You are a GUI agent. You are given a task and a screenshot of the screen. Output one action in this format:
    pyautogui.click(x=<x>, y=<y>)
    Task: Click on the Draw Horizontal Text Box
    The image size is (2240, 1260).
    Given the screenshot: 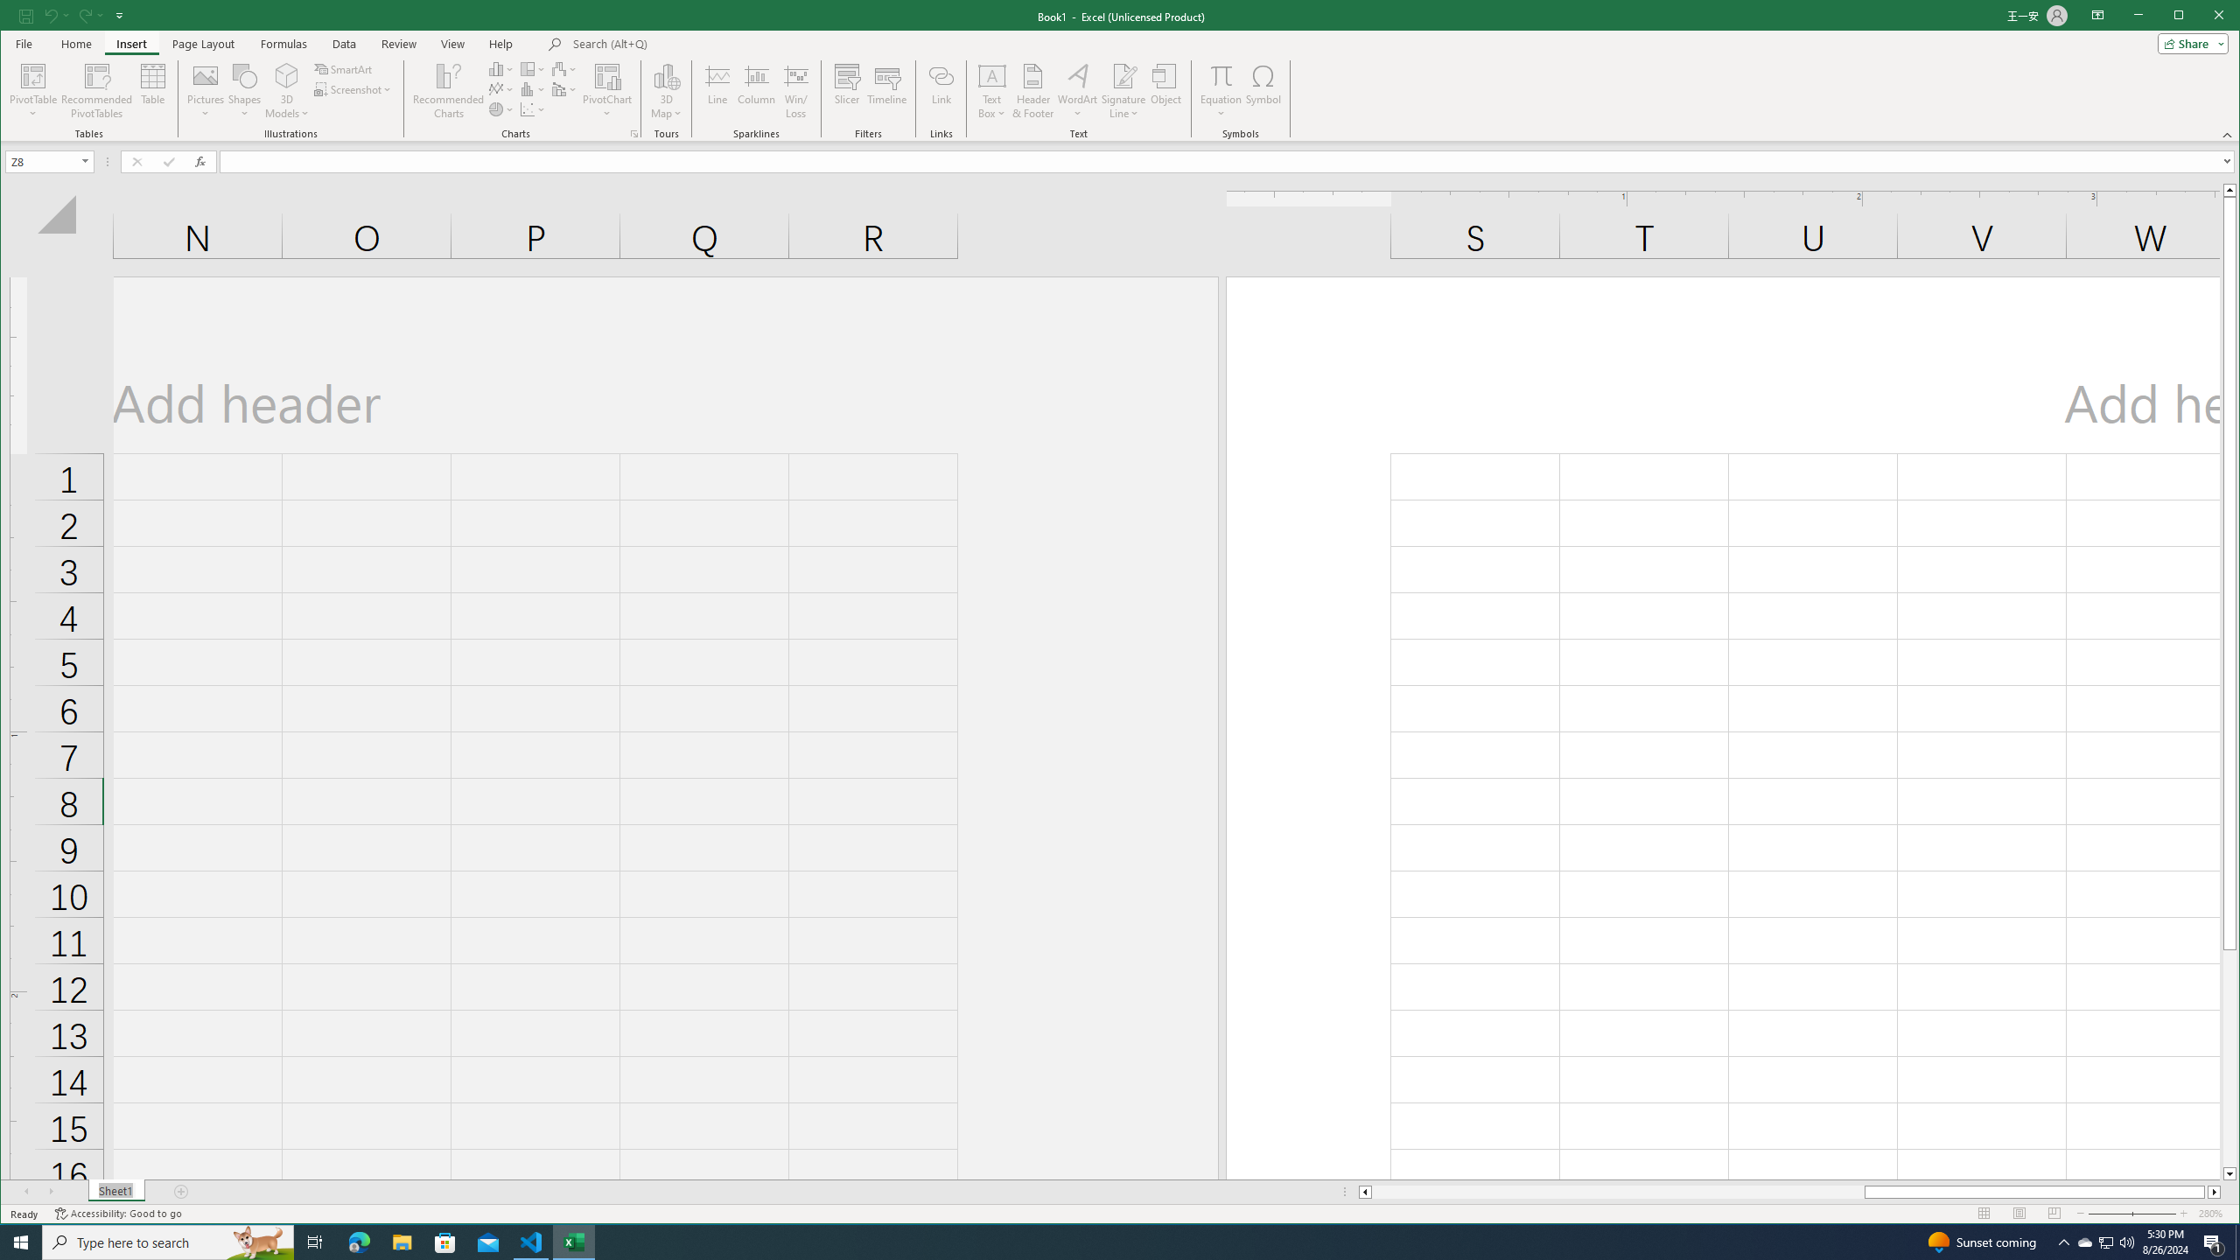 What is the action you would take?
    pyautogui.click(x=992, y=75)
    